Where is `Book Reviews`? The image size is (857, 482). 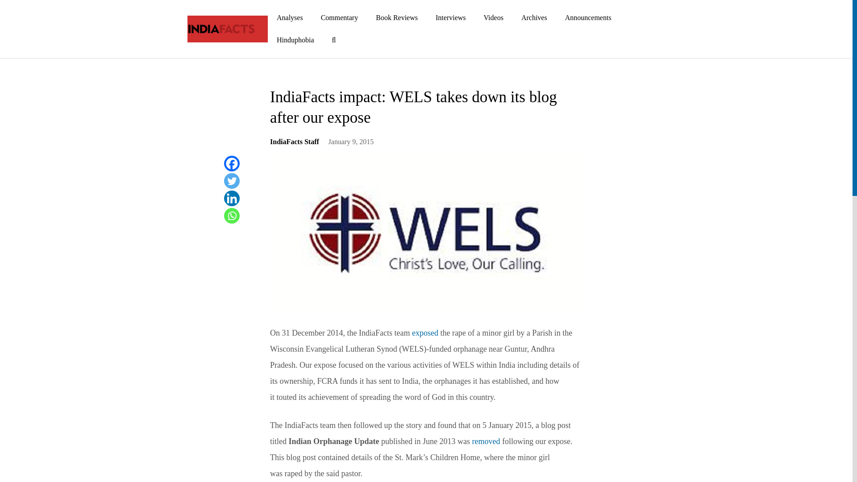
Book Reviews is located at coordinates (396, 18).